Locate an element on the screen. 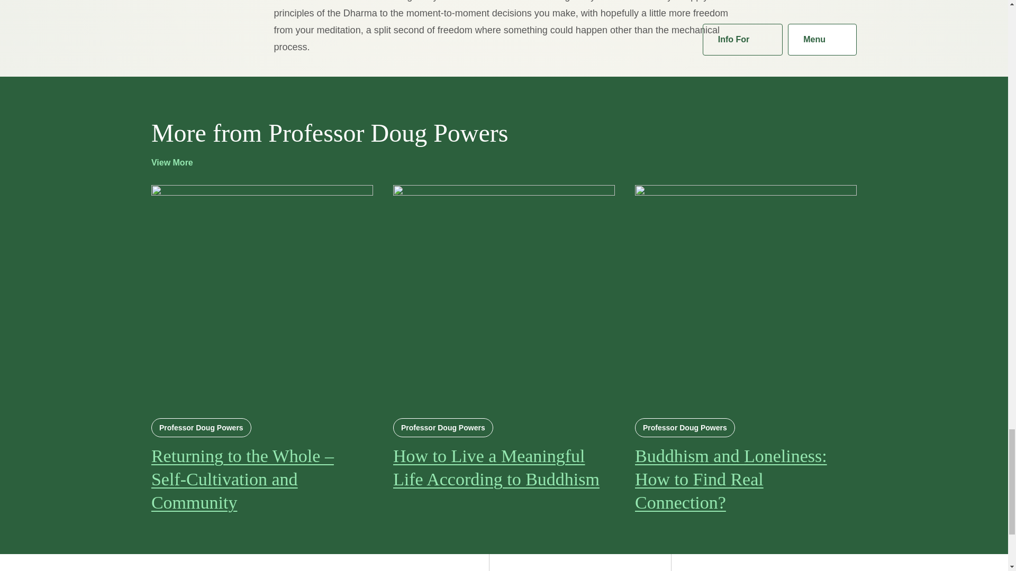  How to Live a Meaningful Life According to Buddhism is located at coordinates (504, 467).